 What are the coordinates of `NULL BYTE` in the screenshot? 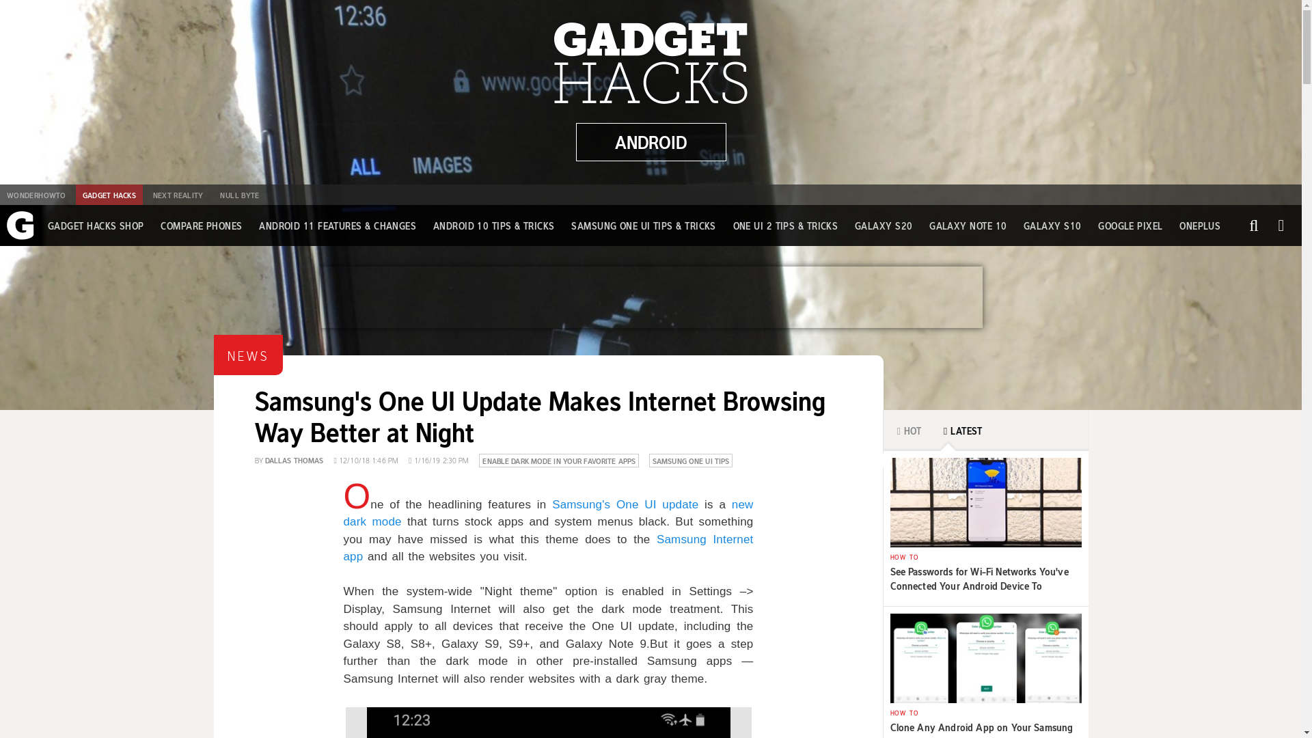 It's located at (239, 195).